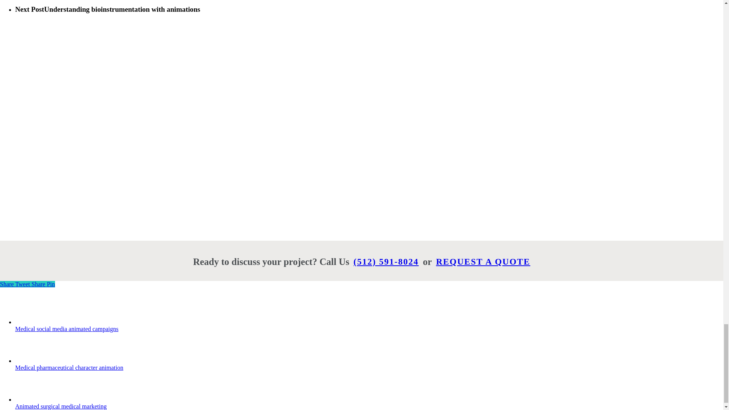  Describe the element at coordinates (39, 284) in the screenshot. I see `Share this` at that location.